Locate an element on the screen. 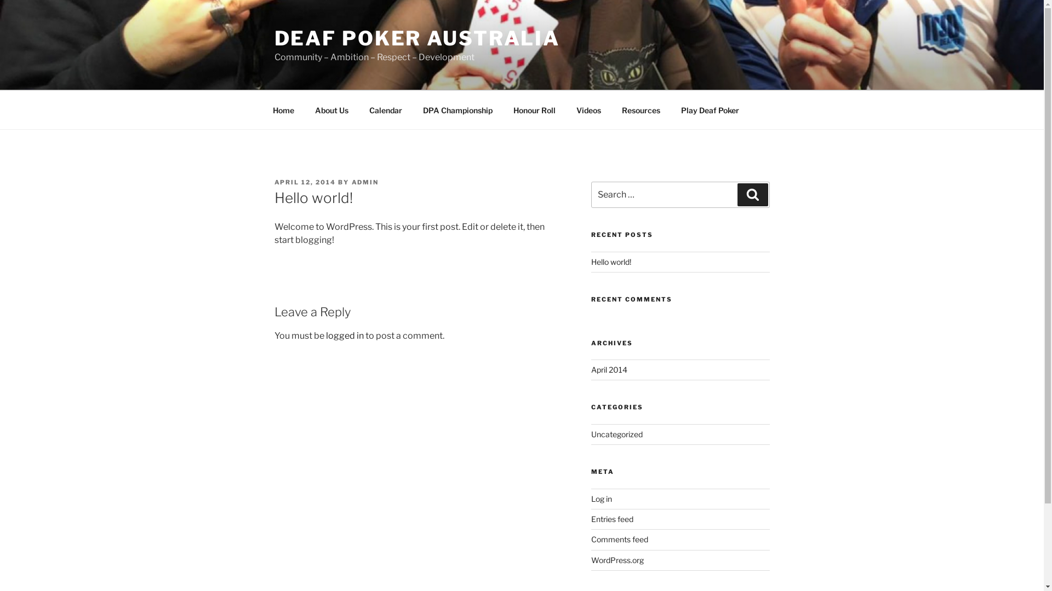 The height and width of the screenshot is (591, 1052). Hello world! is located at coordinates (611, 262).